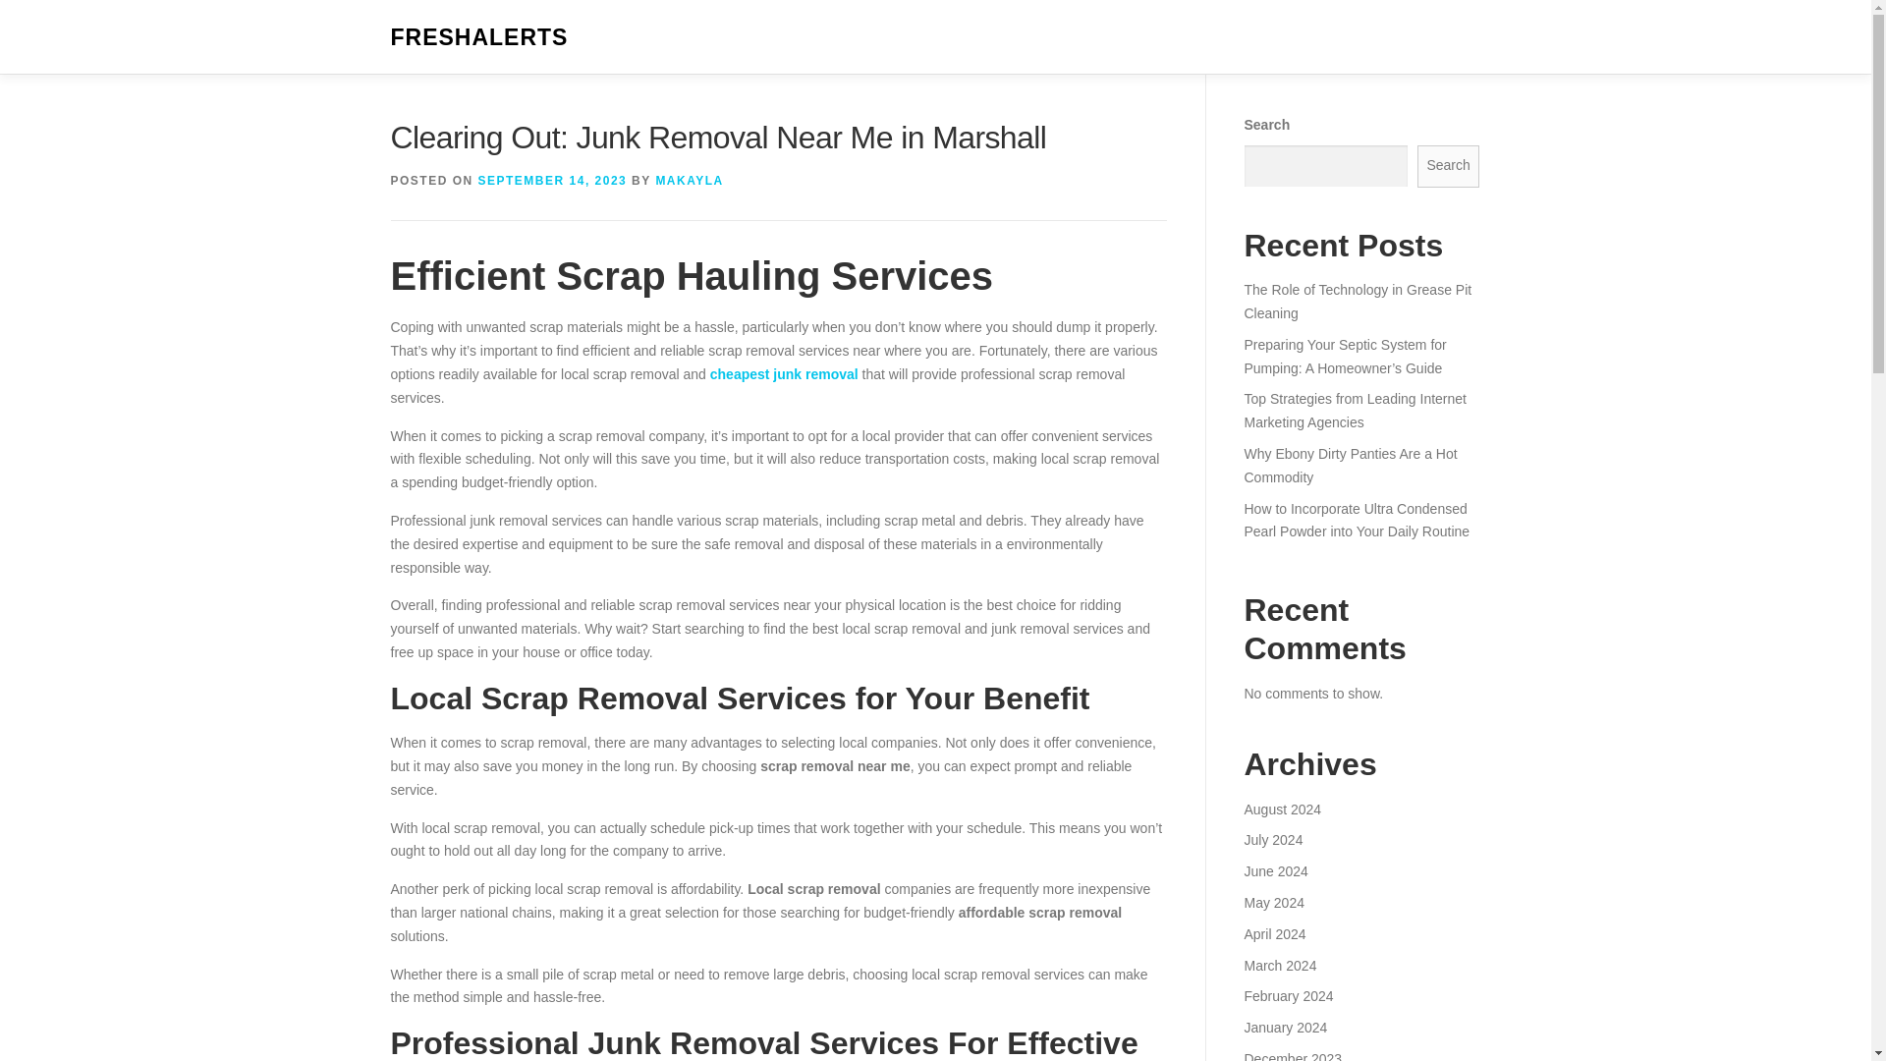 The width and height of the screenshot is (1886, 1061). What do you see at coordinates (1449, 166) in the screenshot?
I see `Search` at bounding box center [1449, 166].